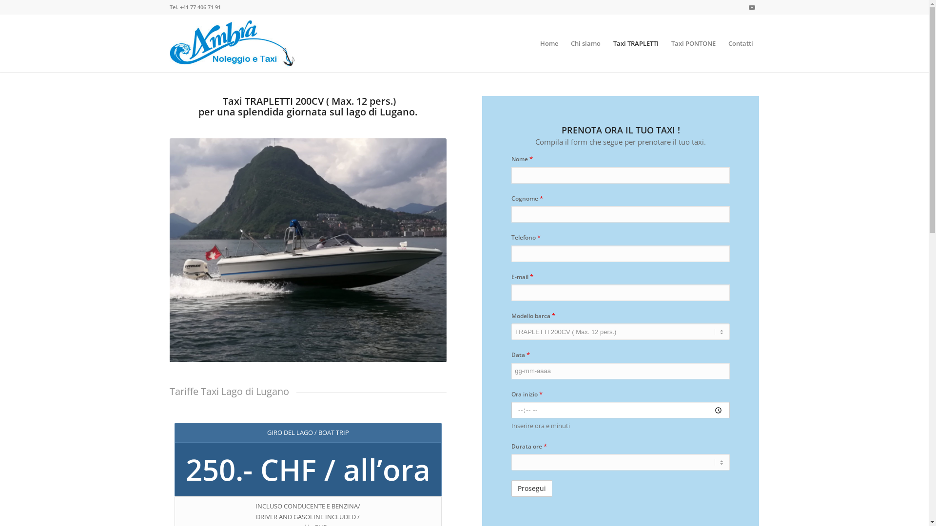 The height and width of the screenshot is (526, 936). What do you see at coordinates (693, 43) in the screenshot?
I see `Taxi PONTONE` at bounding box center [693, 43].